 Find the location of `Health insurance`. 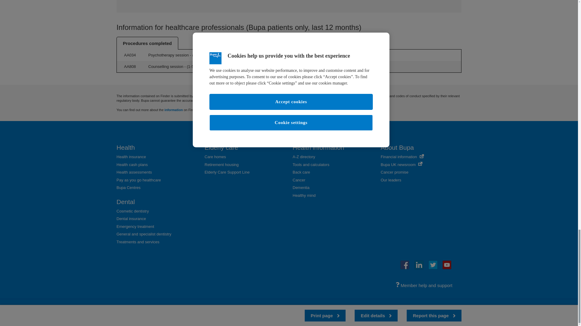

Health insurance is located at coordinates (131, 157).